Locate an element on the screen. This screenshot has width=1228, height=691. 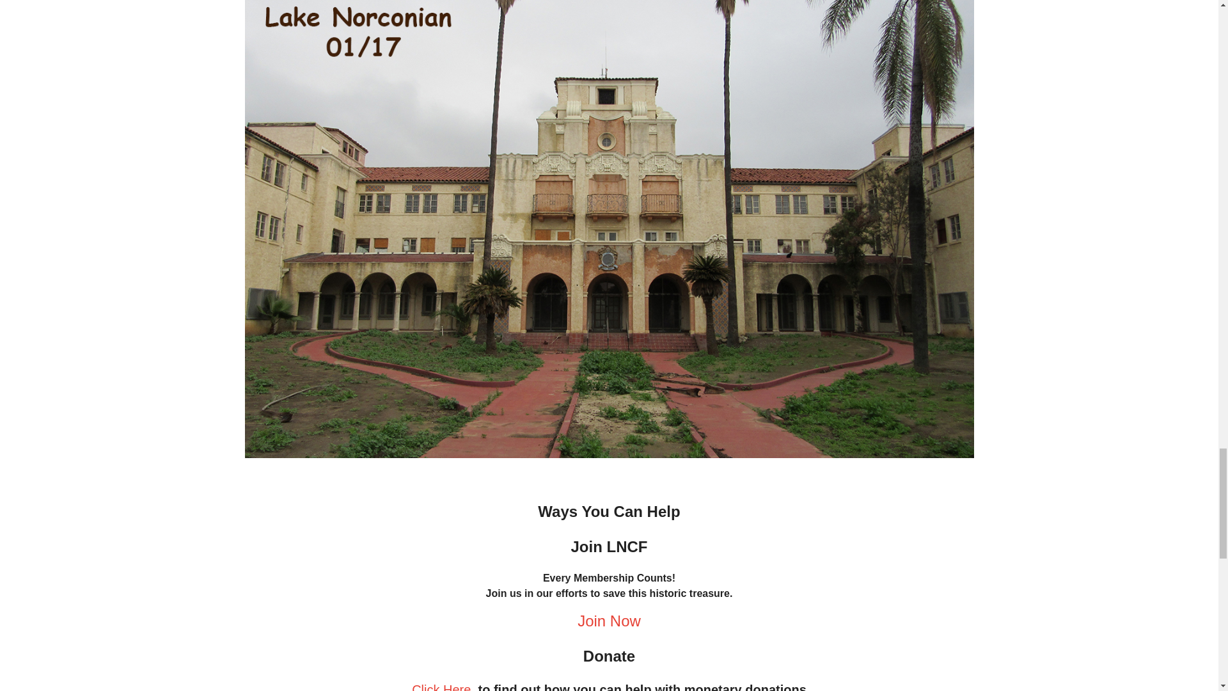
Join Now is located at coordinates (609, 621).